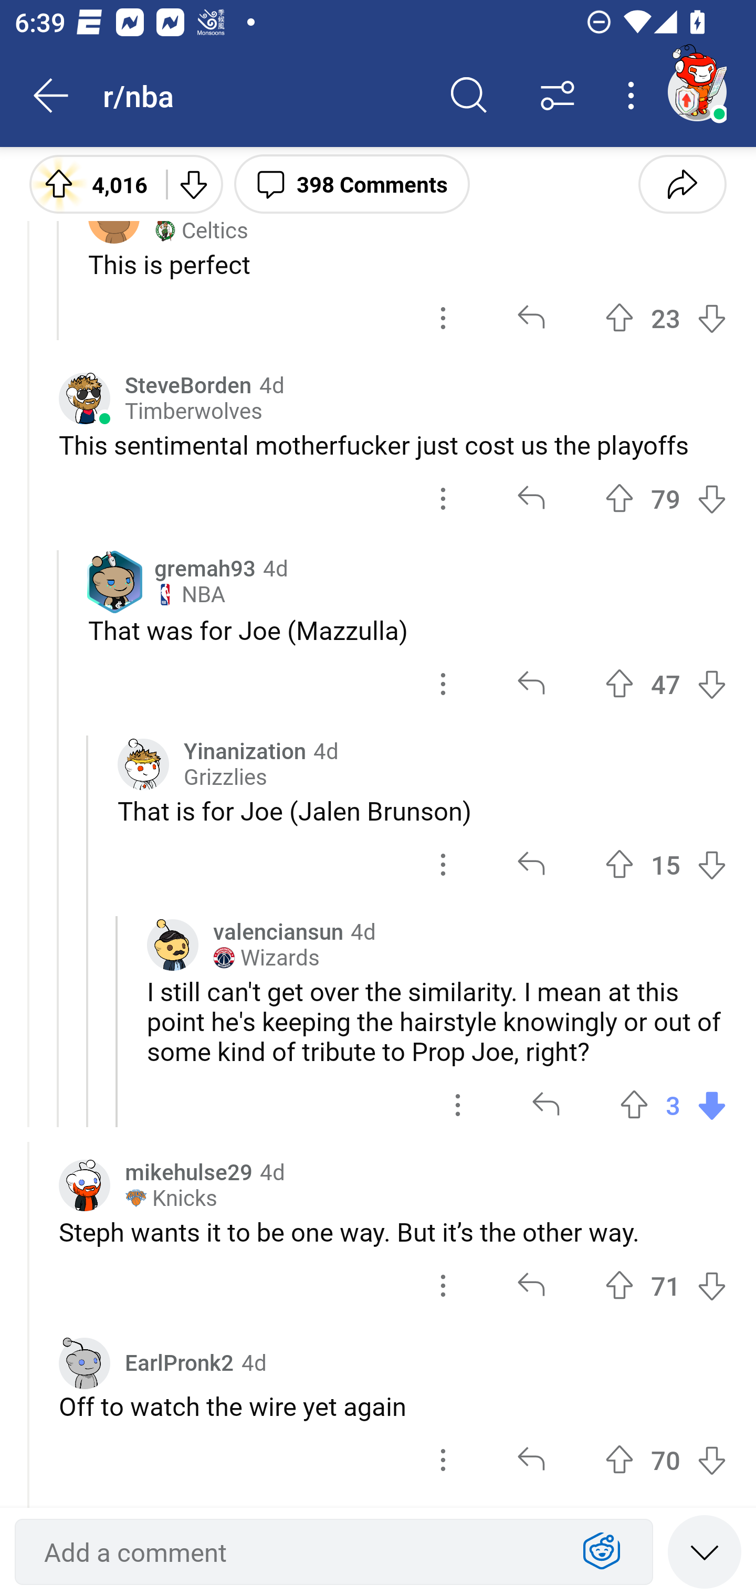 This screenshot has width=756, height=1596. Describe the element at coordinates (602, 1552) in the screenshot. I see `Show Expressions` at that location.